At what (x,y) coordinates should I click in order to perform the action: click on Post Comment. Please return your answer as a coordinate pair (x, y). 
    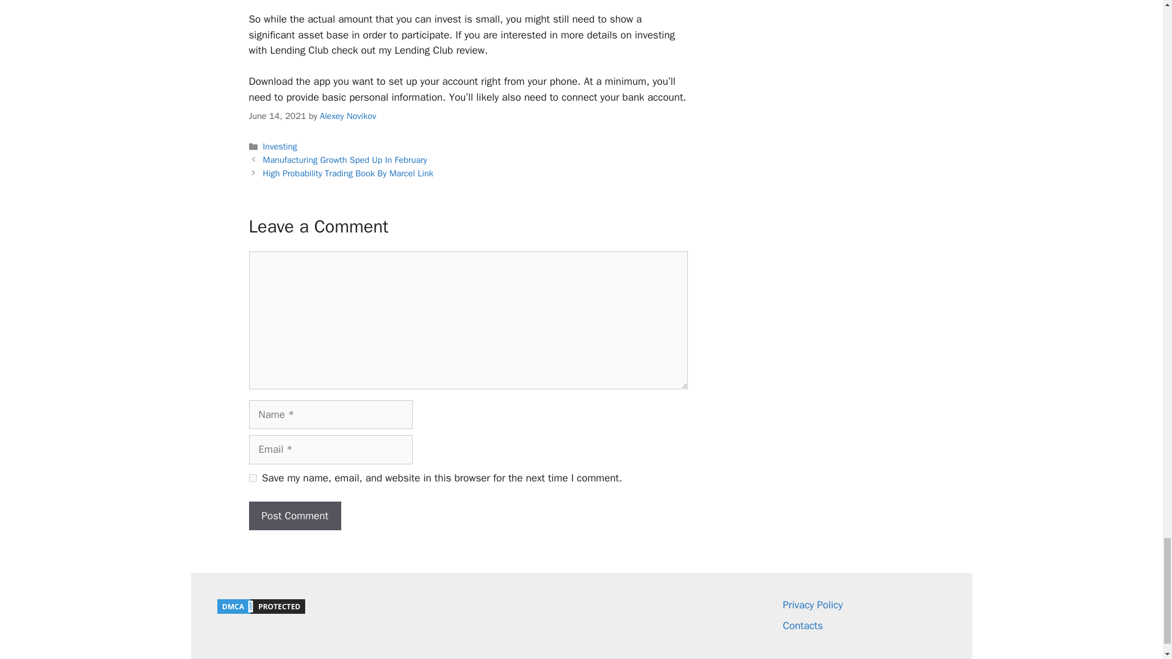
    Looking at the image, I should click on (294, 516).